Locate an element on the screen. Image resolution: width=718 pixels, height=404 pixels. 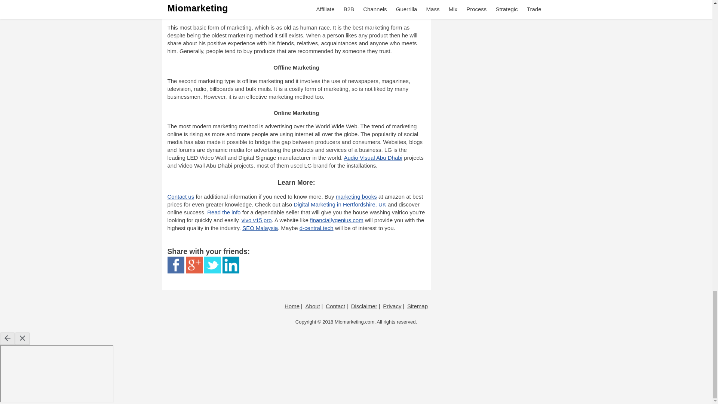
Contact us is located at coordinates (181, 196).